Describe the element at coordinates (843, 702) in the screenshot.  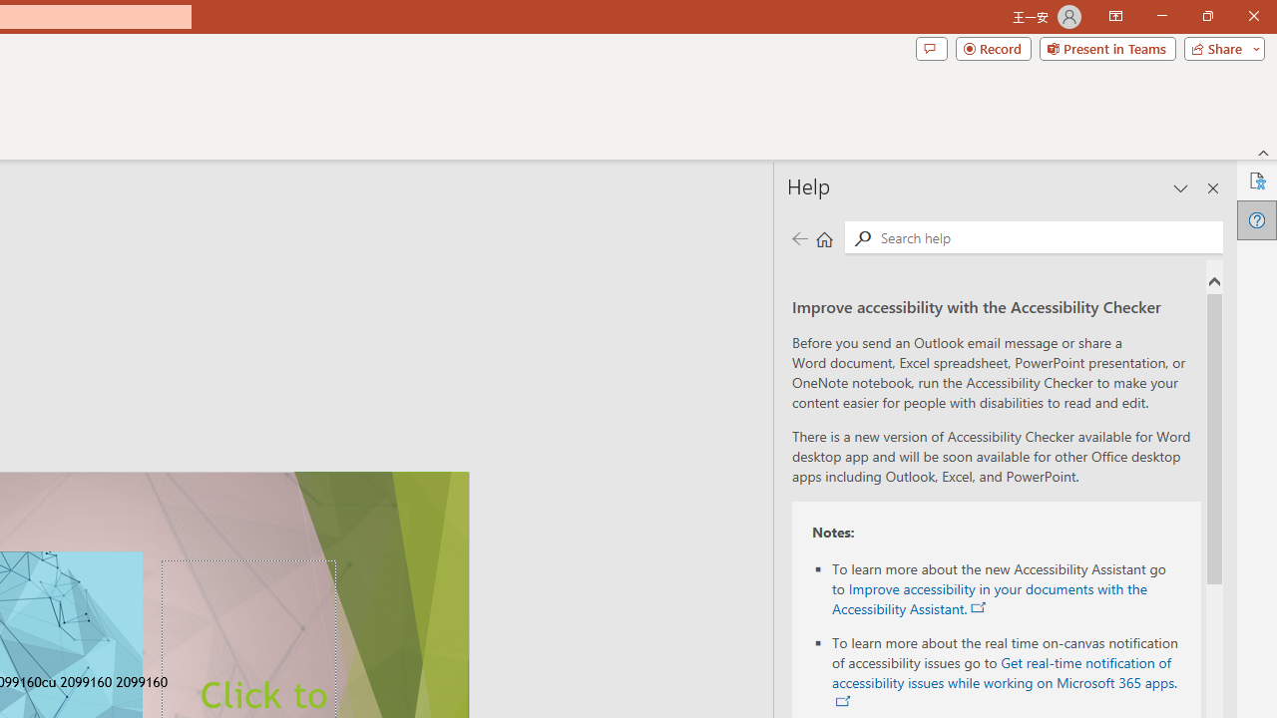
I see `openinnewwindow` at that location.